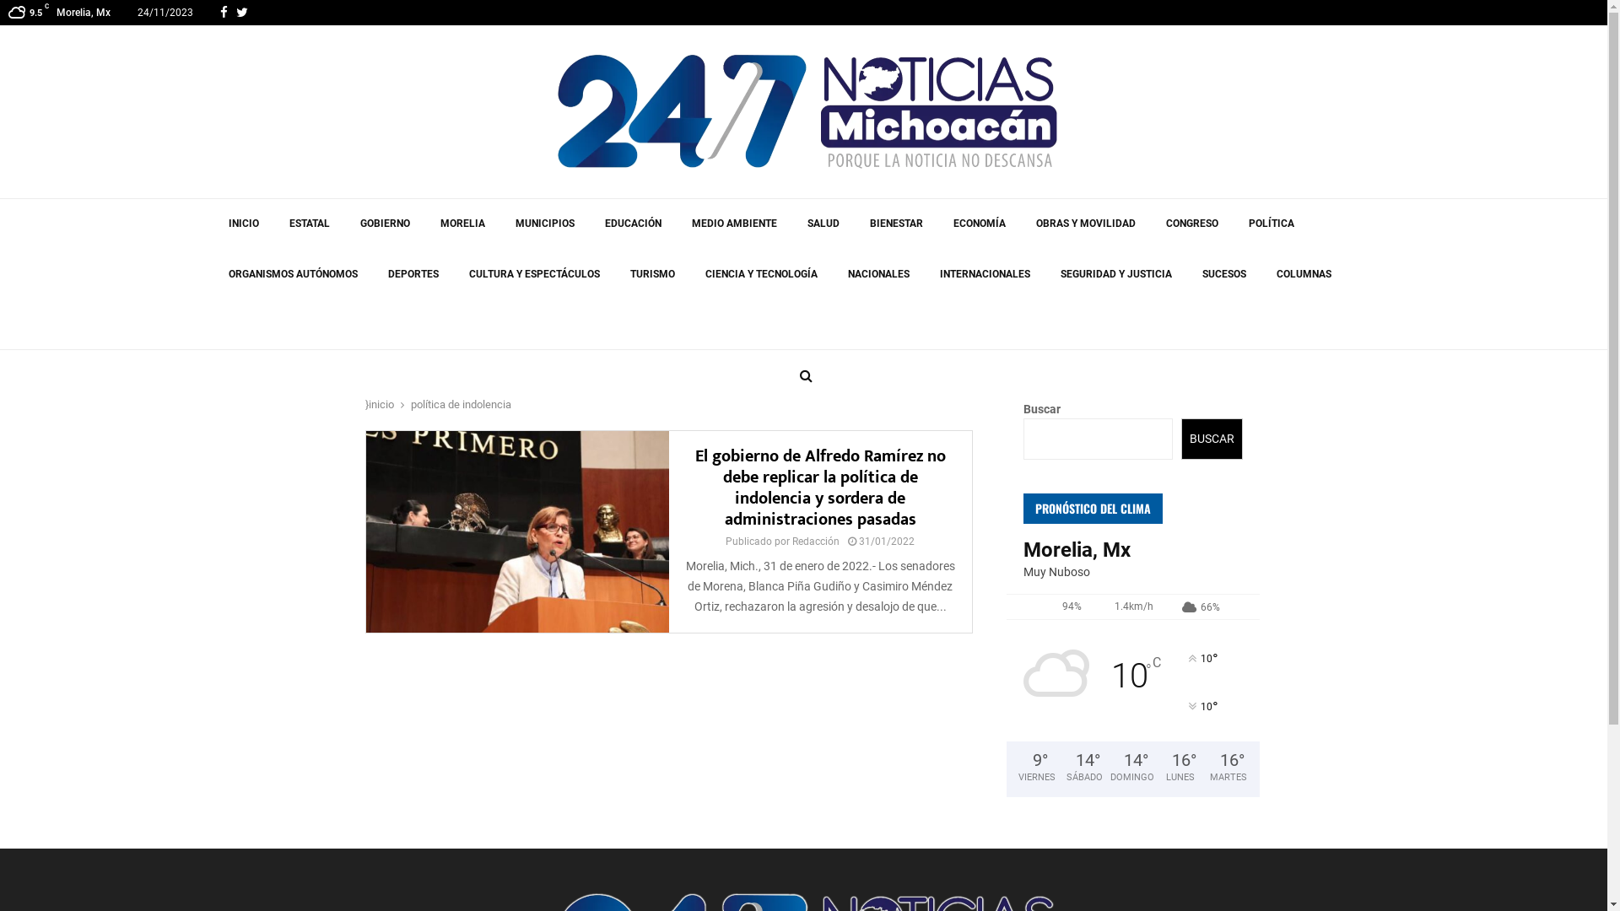 This screenshot has width=1620, height=911. Describe the element at coordinates (734, 224) in the screenshot. I see `MEDIO AMBIENTE` at that location.